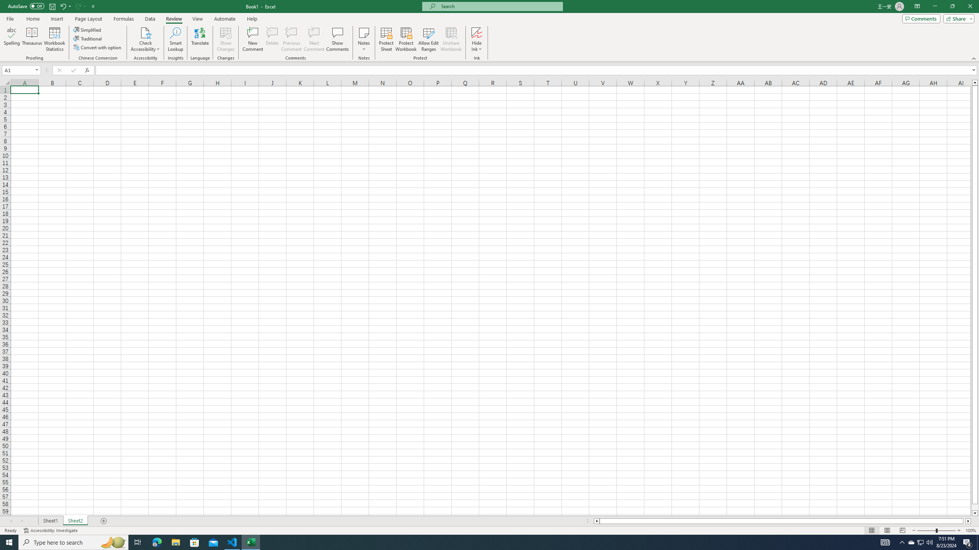 Image resolution: width=979 pixels, height=550 pixels. Describe the element at coordinates (476, 39) in the screenshot. I see `Hide Ink` at that location.